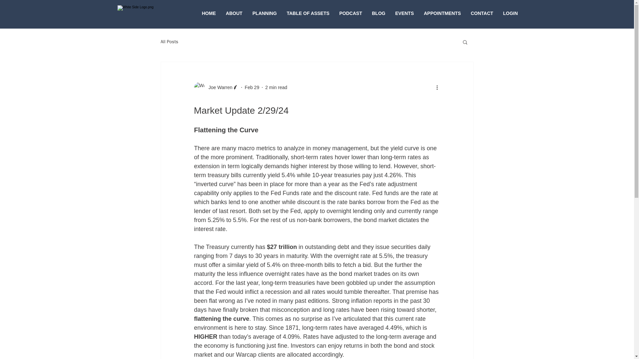 The width and height of the screenshot is (639, 359). What do you see at coordinates (442, 13) in the screenshot?
I see `APPOINTMENTS` at bounding box center [442, 13].